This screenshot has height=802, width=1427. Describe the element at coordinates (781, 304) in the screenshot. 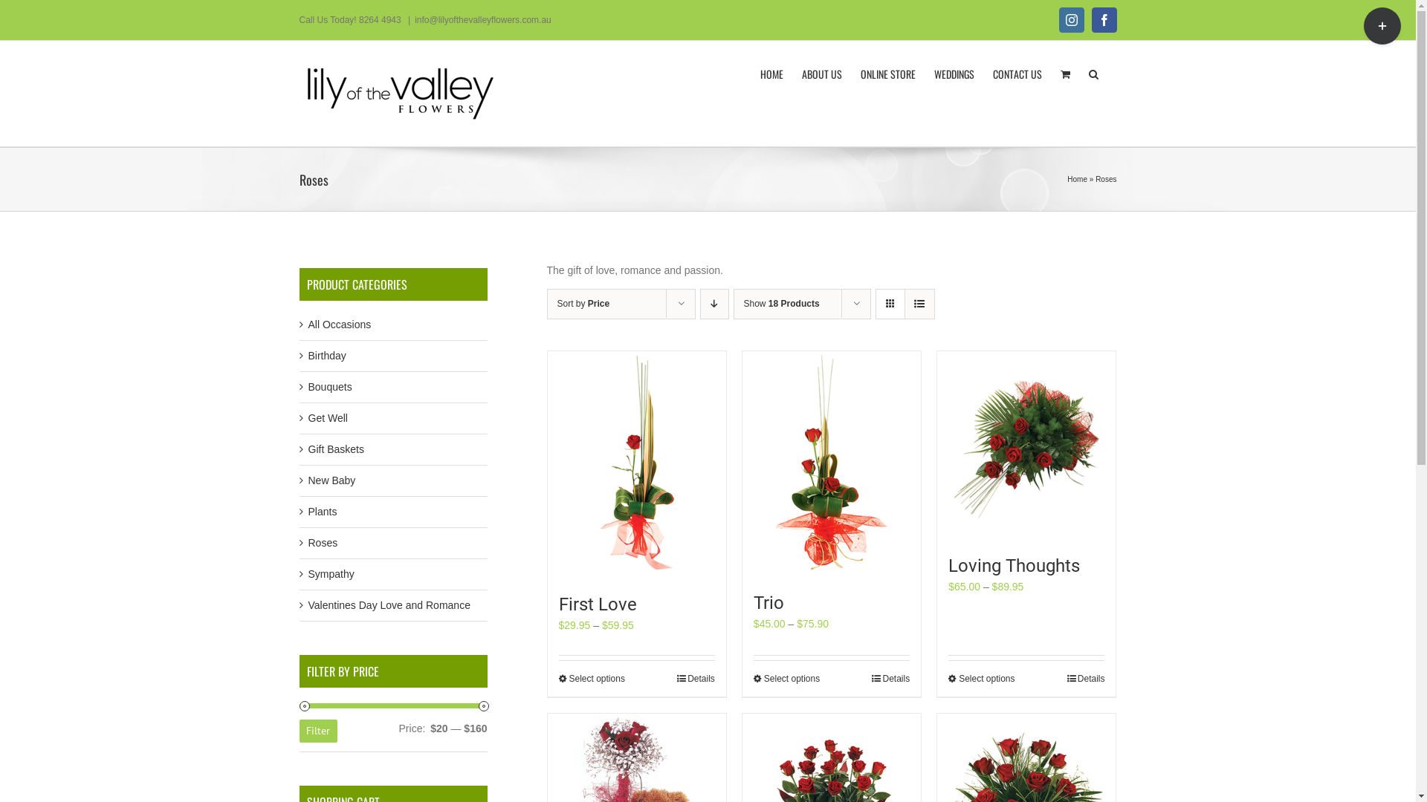

I see `Show 18 Products` at that location.